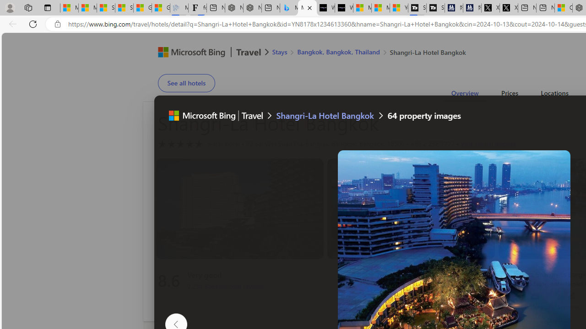 This screenshot has height=329, width=586. What do you see at coordinates (307, 8) in the screenshot?
I see `Microsoft Bing Travel - Shangri-La Hotel Bangkok` at bounding box center [307, 8].